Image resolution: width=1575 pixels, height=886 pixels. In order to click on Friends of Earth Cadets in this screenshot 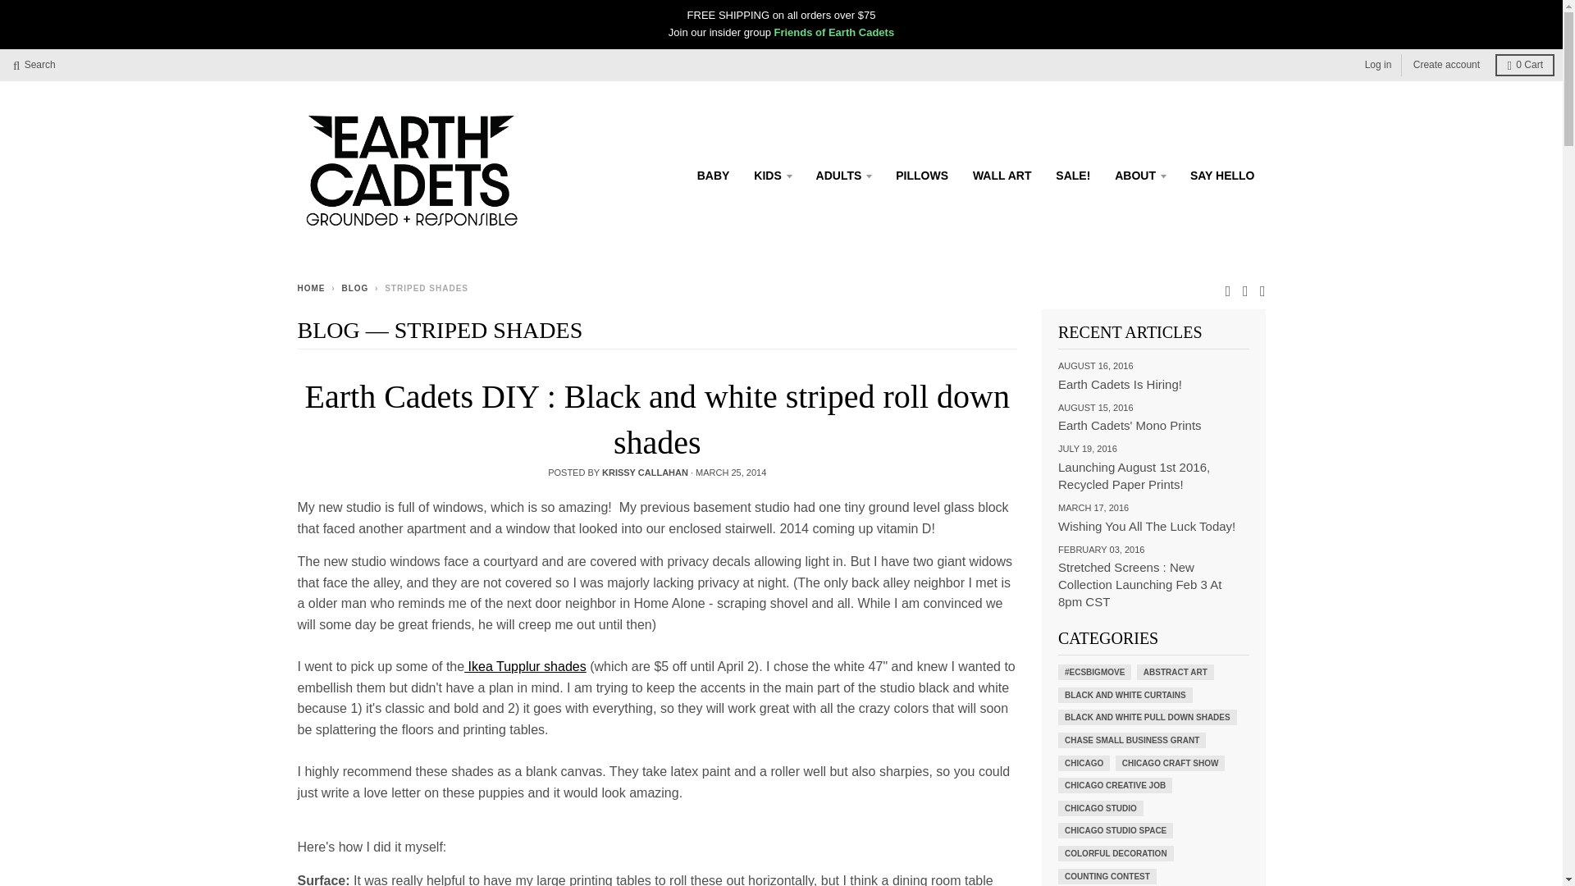, I will do `click(834, 33)`.